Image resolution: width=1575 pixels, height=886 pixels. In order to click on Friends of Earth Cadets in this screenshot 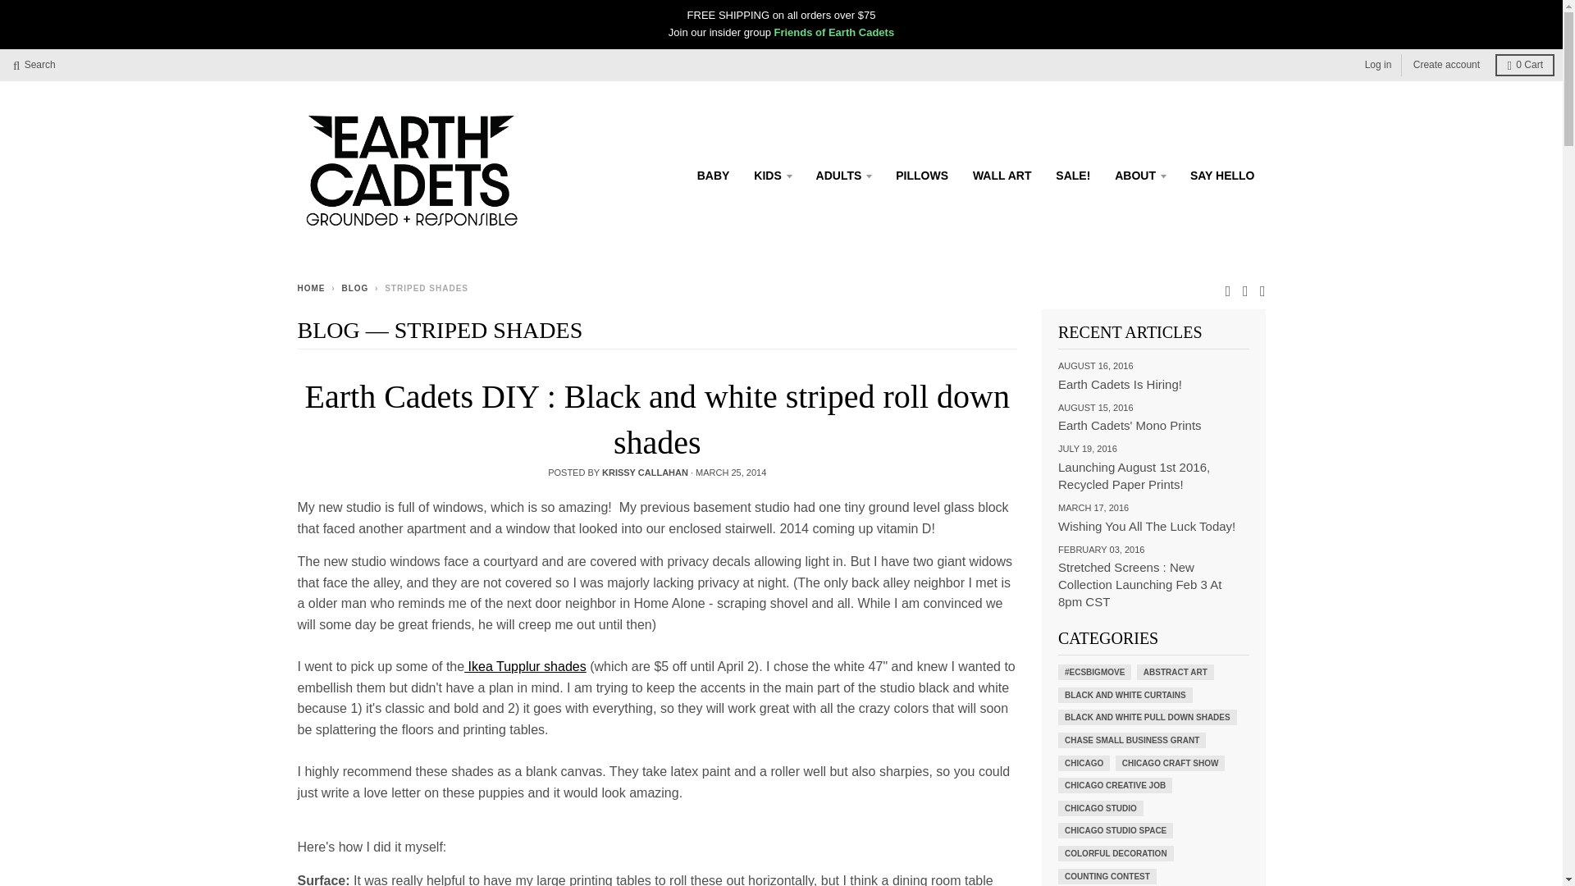, I will do `click(834, 33)`.